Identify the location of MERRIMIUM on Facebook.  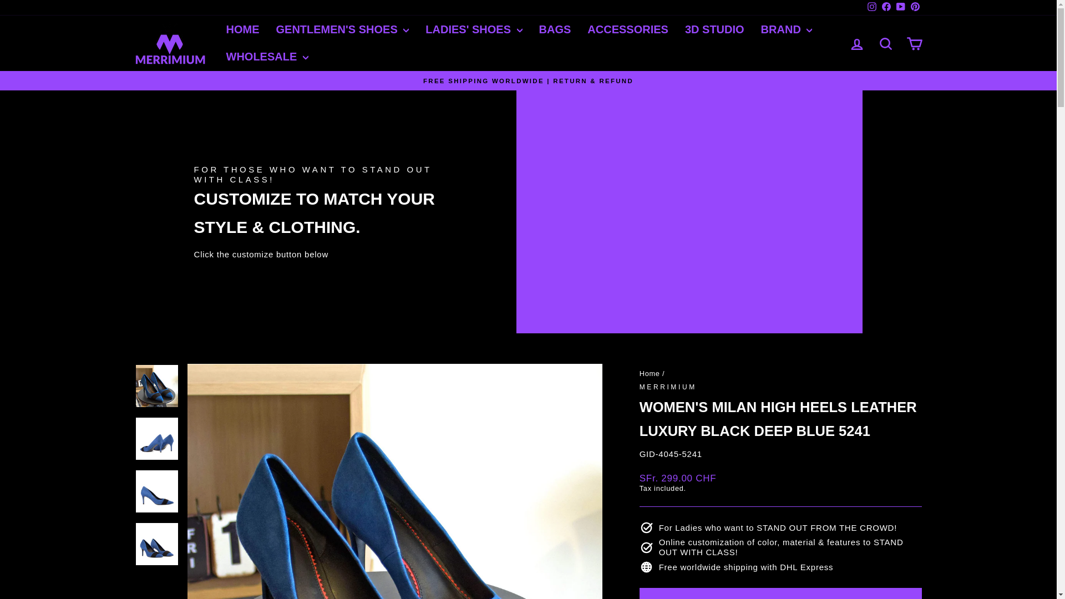
(886, 8).